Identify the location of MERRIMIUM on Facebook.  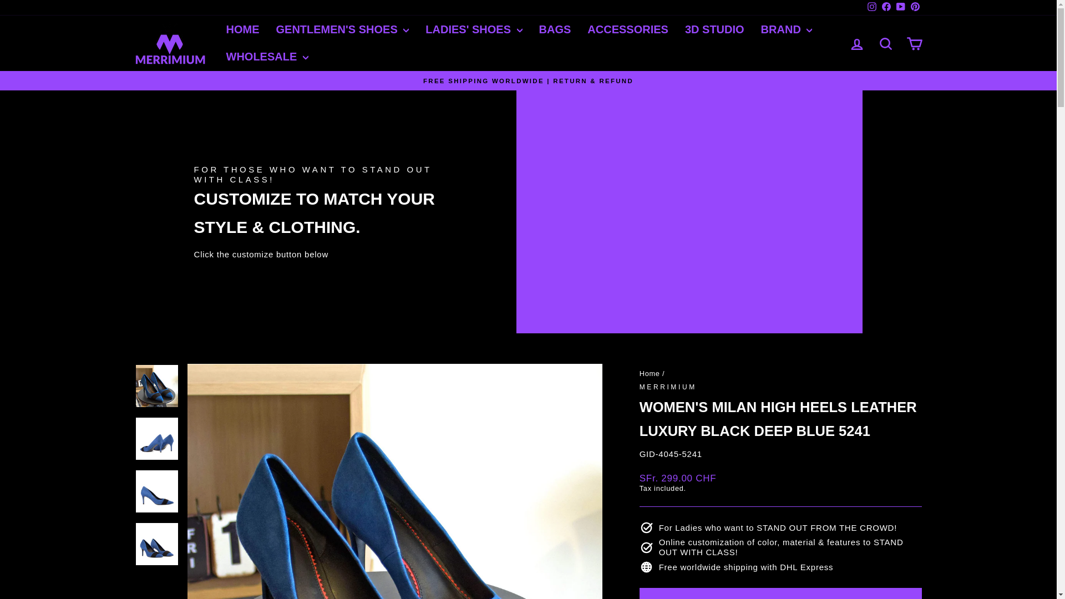
(886, 8).